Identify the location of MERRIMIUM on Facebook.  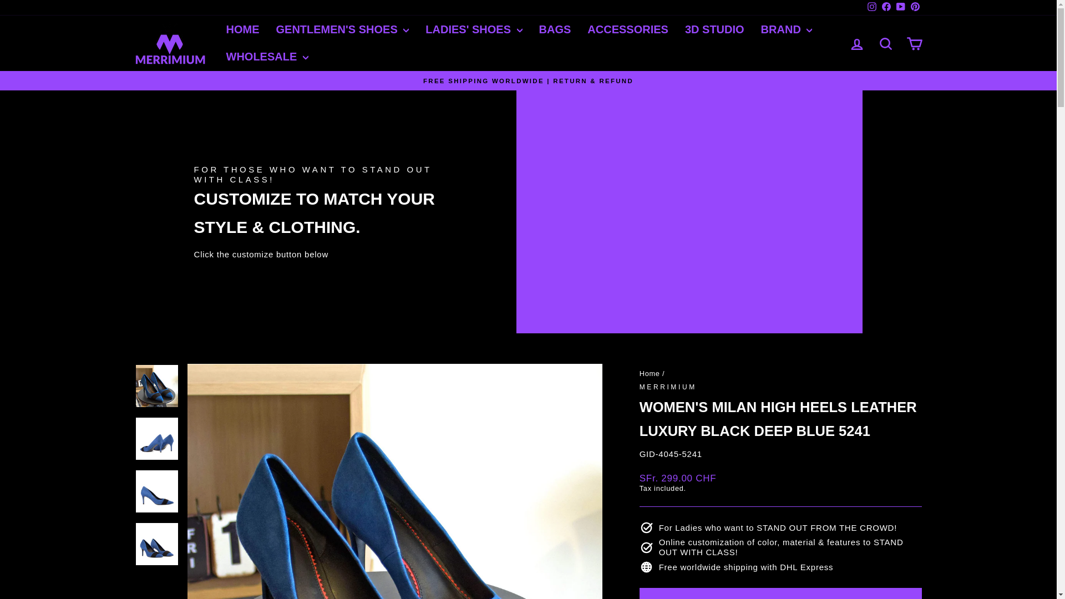
(886, 8).